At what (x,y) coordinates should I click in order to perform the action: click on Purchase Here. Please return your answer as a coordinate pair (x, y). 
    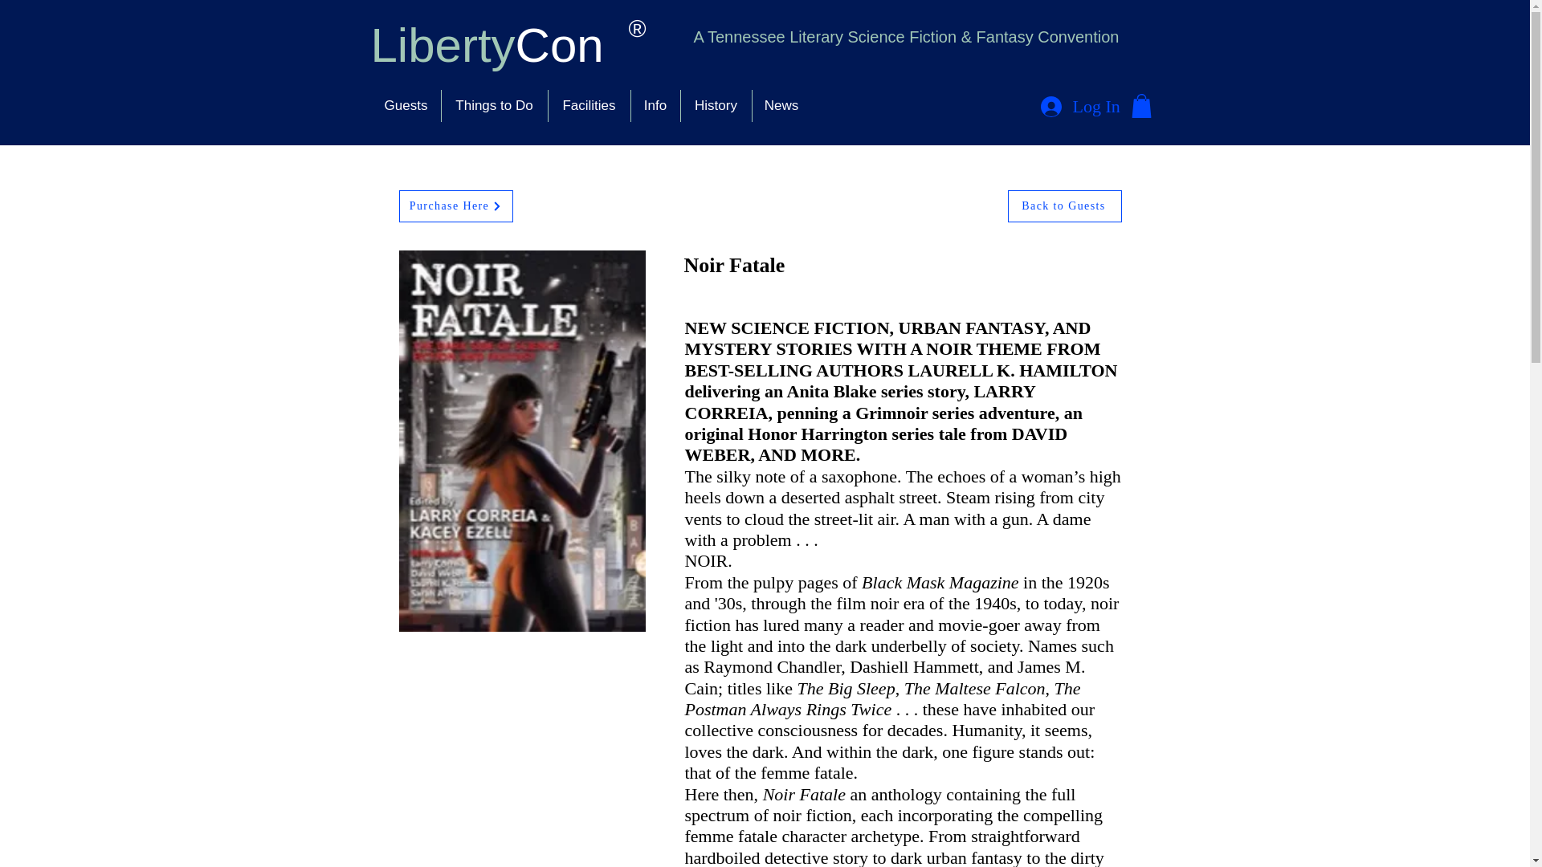
    Looking at the image, I should click on (455, 206).